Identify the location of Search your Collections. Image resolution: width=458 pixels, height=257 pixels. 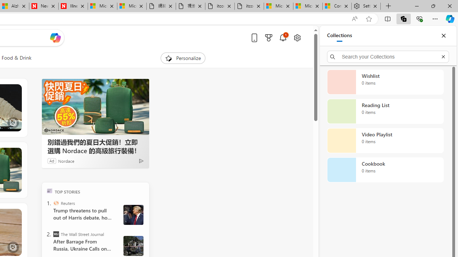
(388, 56).